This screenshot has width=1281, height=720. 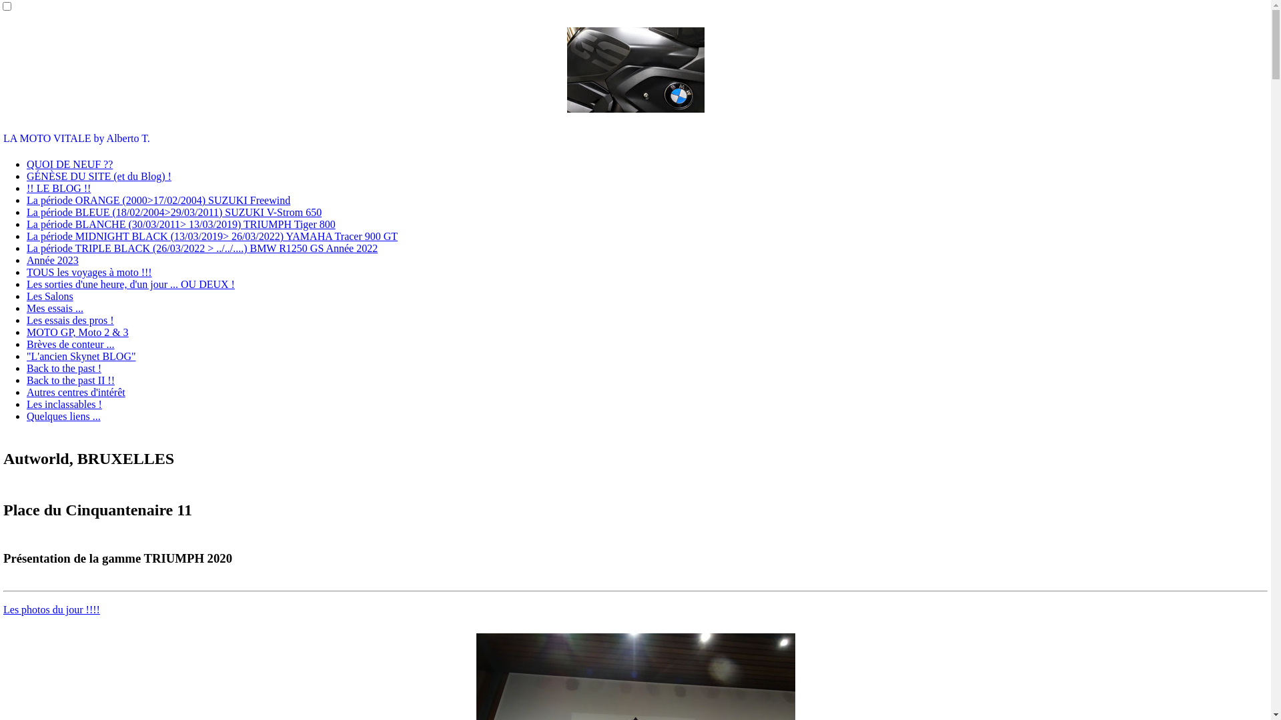 What do you see at coordinates (64, 416) in the screenshot?
I see `Quelques liens ...` at bounding box center [64, 416].